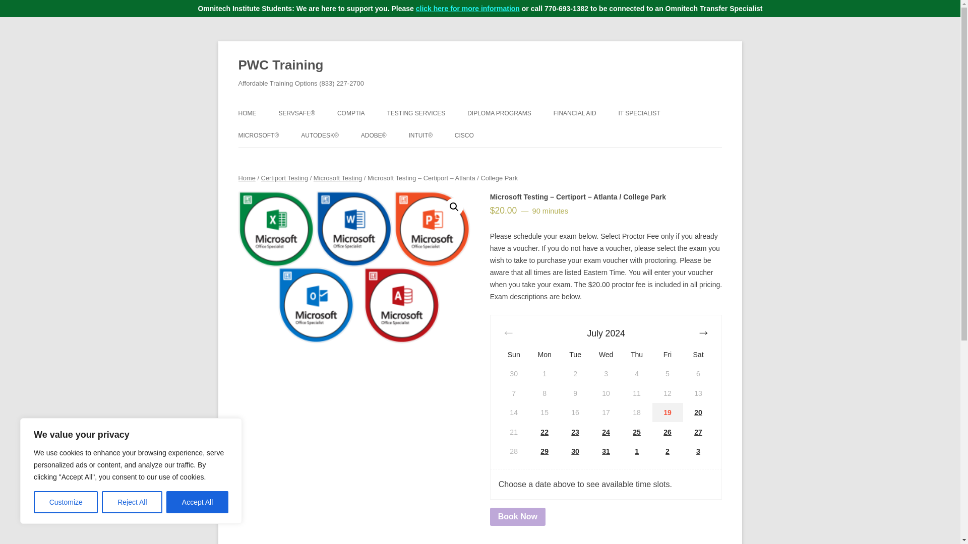  Describe the element at coordinates (198, 502) in the screenshot. I see `Accept All` at that location.